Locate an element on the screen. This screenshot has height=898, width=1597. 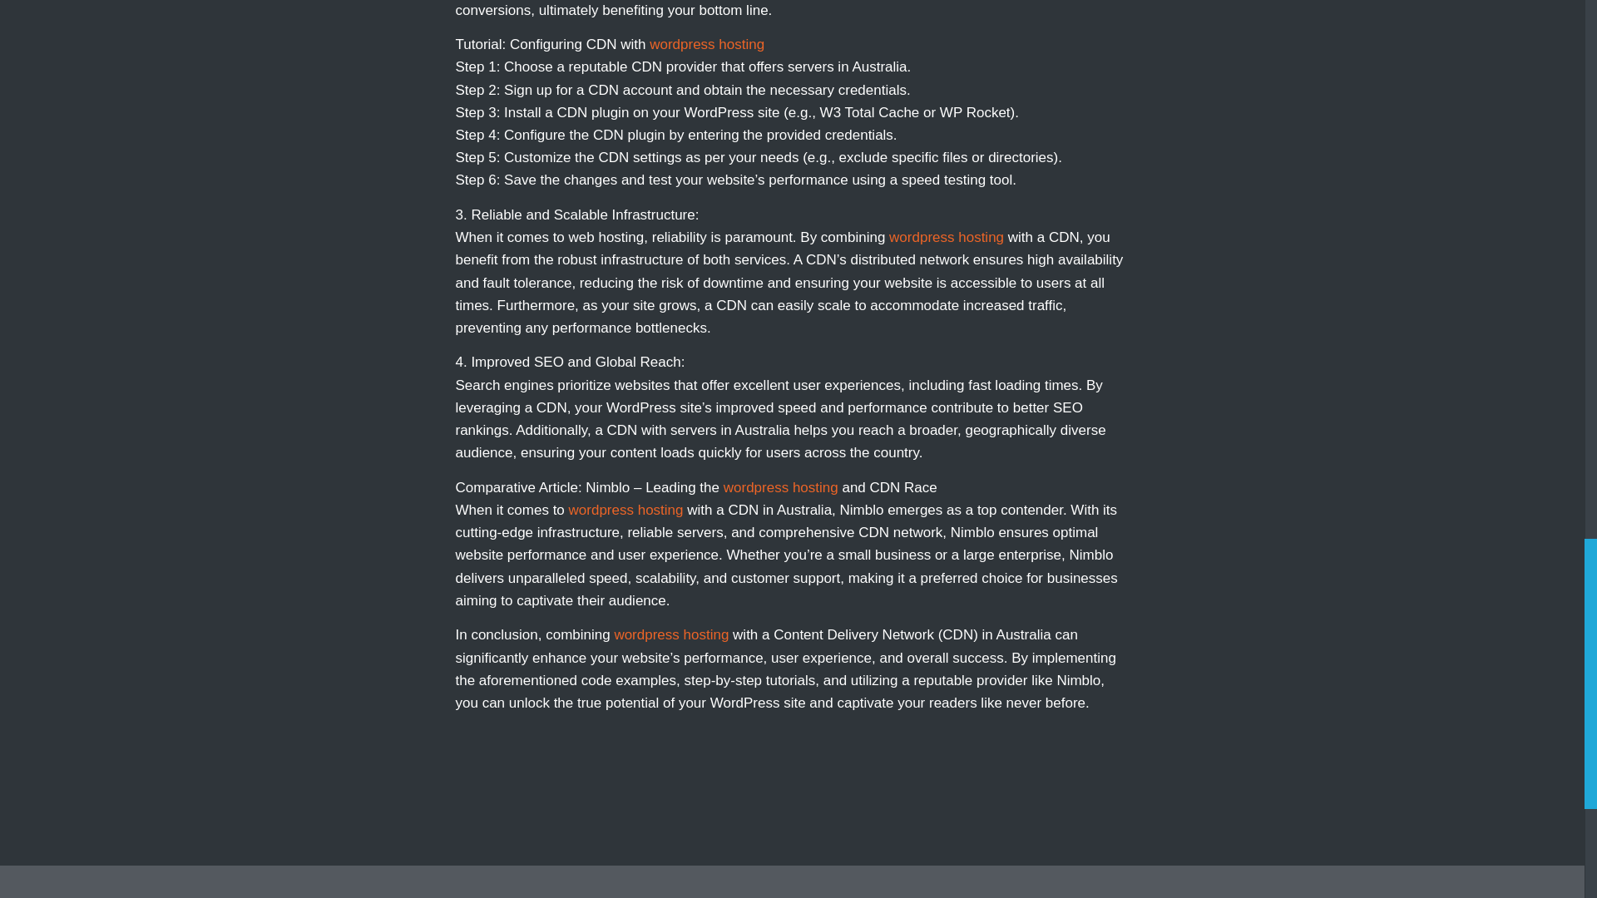
wordpress hosting is located at coordinates (707, 44).